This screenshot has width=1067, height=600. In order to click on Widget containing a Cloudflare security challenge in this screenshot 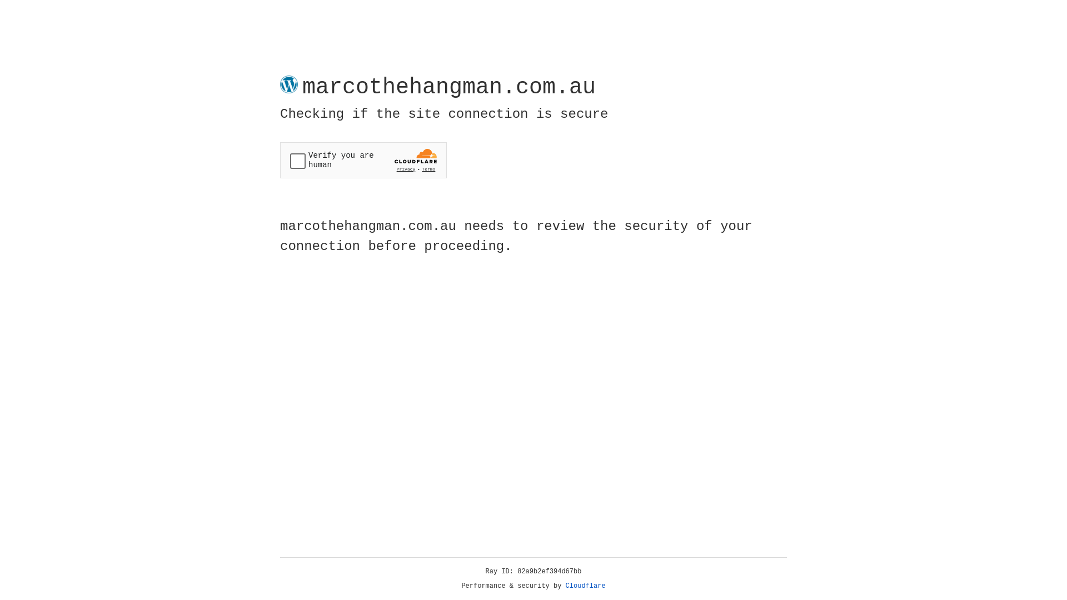, I will do `click(363, 160)`.